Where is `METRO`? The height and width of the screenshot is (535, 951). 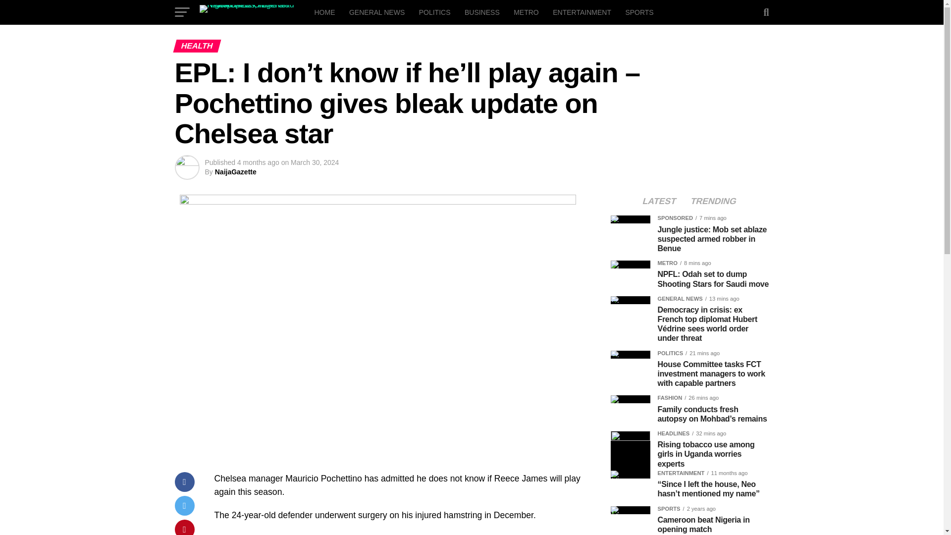 METRO is located at coordinates (526, 12).